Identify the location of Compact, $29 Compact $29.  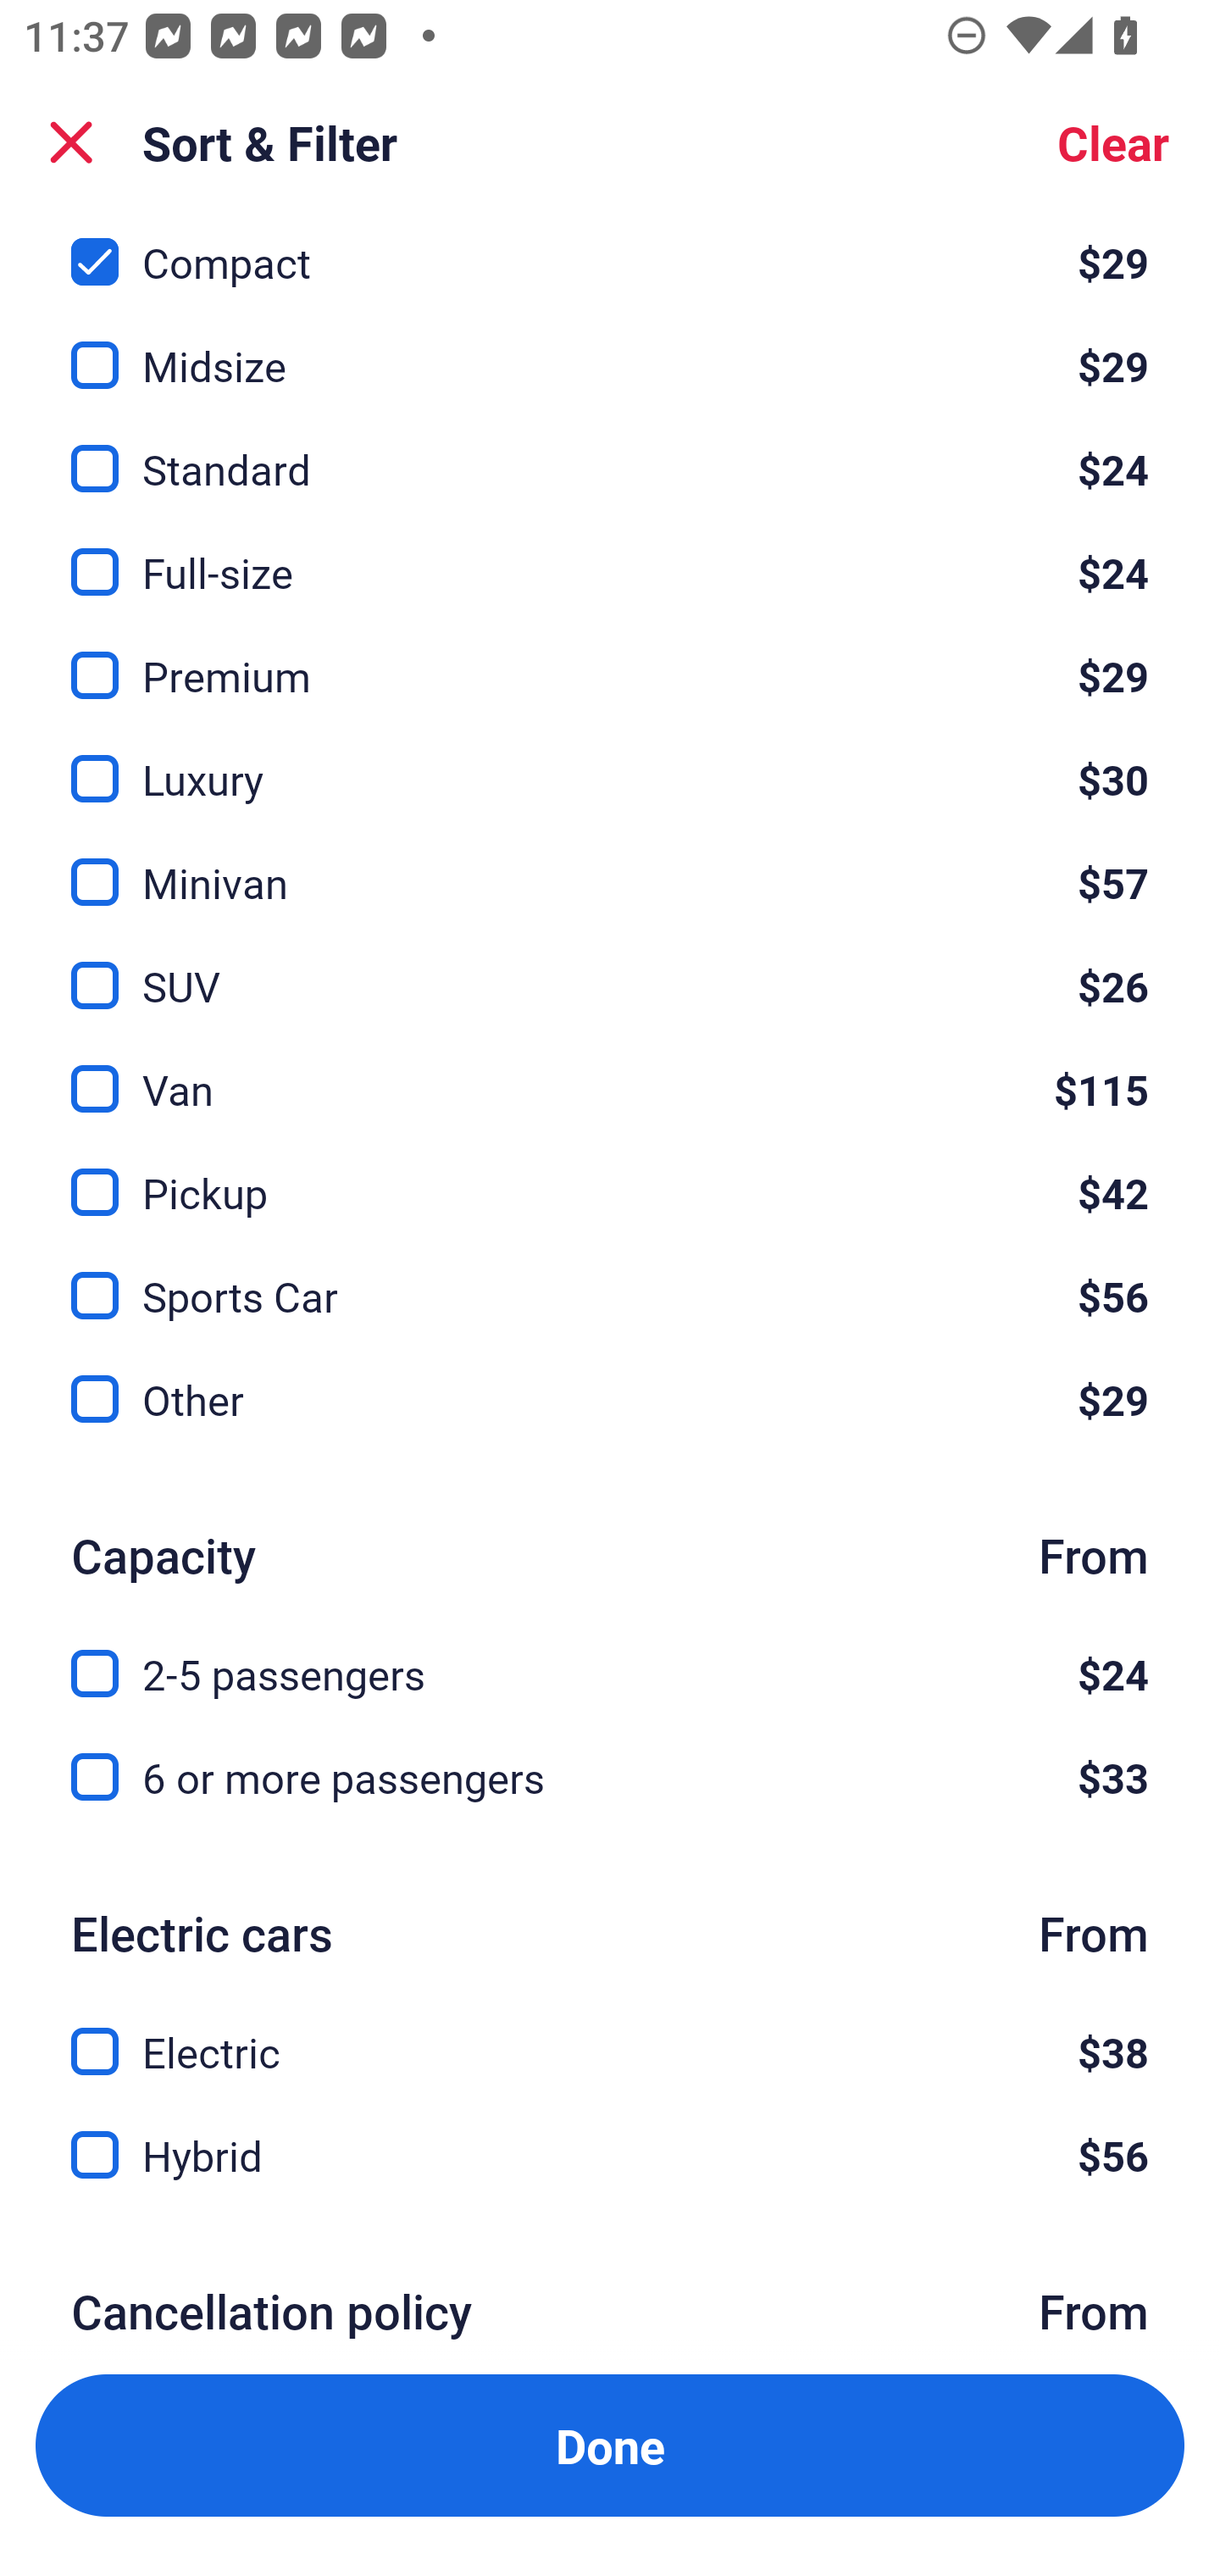
(610, 253).